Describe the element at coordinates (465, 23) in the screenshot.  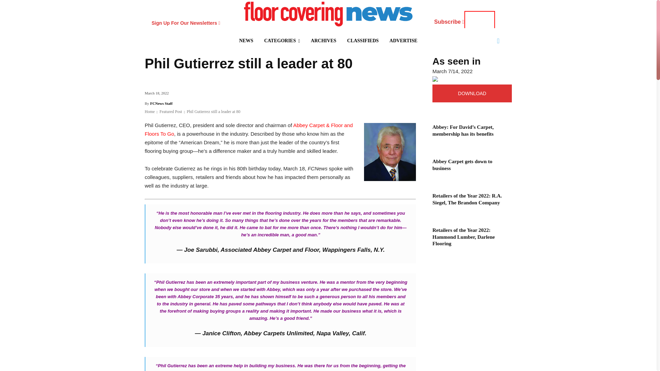
I see `Subscribe` at that location.